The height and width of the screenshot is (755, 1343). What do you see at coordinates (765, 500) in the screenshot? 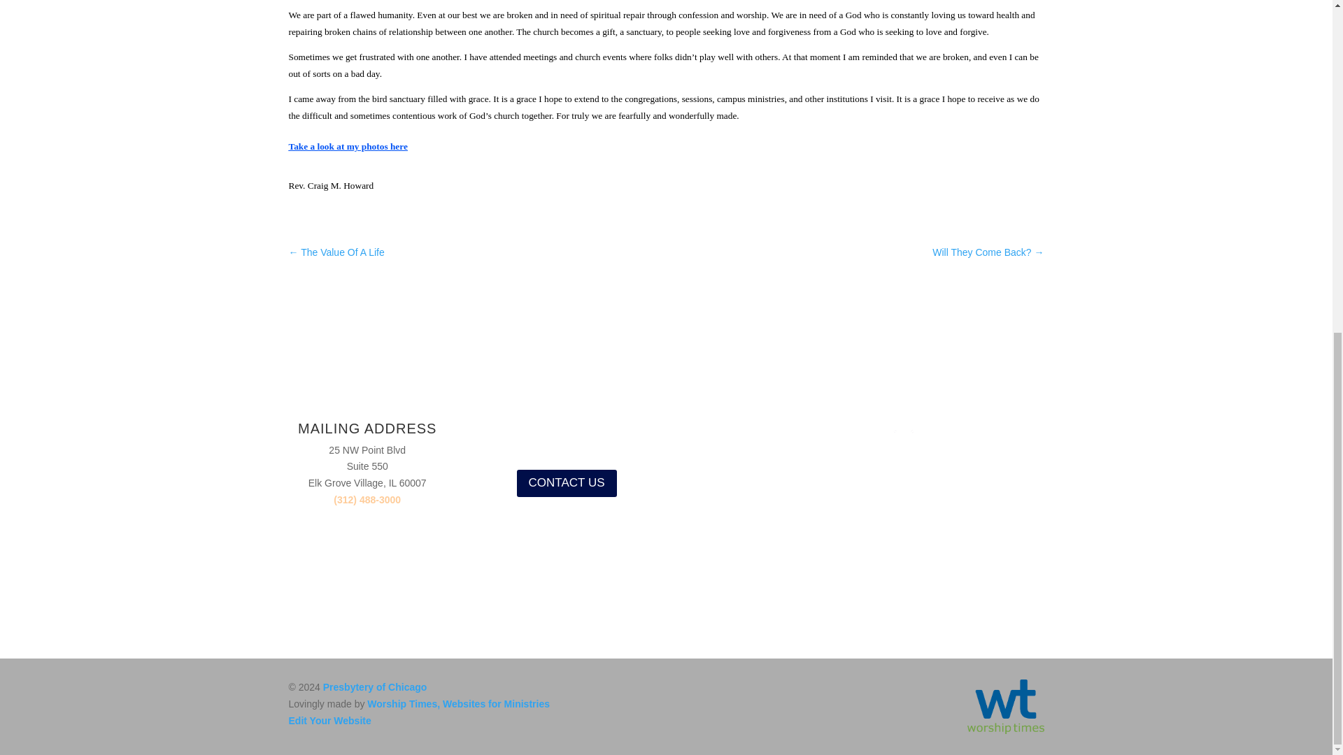
I see `pcusa-logo-white-300x300` at bounding box center [765, 500].